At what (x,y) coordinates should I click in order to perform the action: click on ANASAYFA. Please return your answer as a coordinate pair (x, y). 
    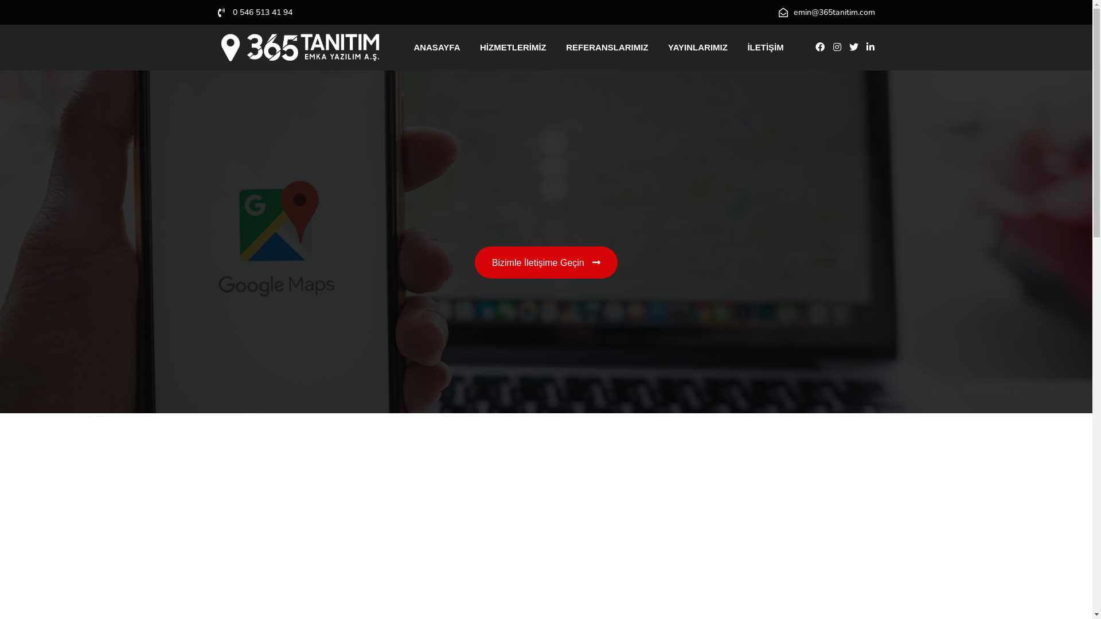
    Looking at the image, I should click on (437, 48).